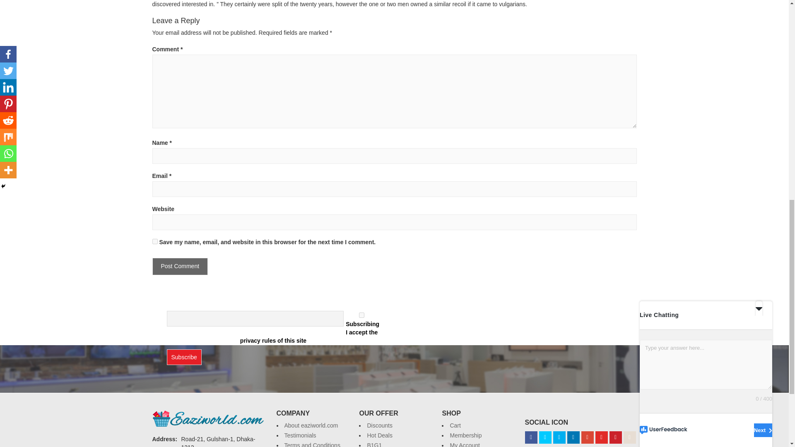  I want to click on Subscribe, so click(183, 357).